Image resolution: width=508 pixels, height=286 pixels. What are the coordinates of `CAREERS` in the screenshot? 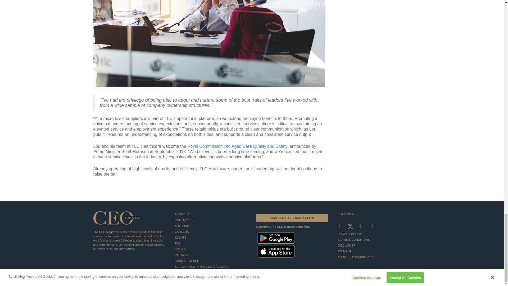 It's located at (211, 231).